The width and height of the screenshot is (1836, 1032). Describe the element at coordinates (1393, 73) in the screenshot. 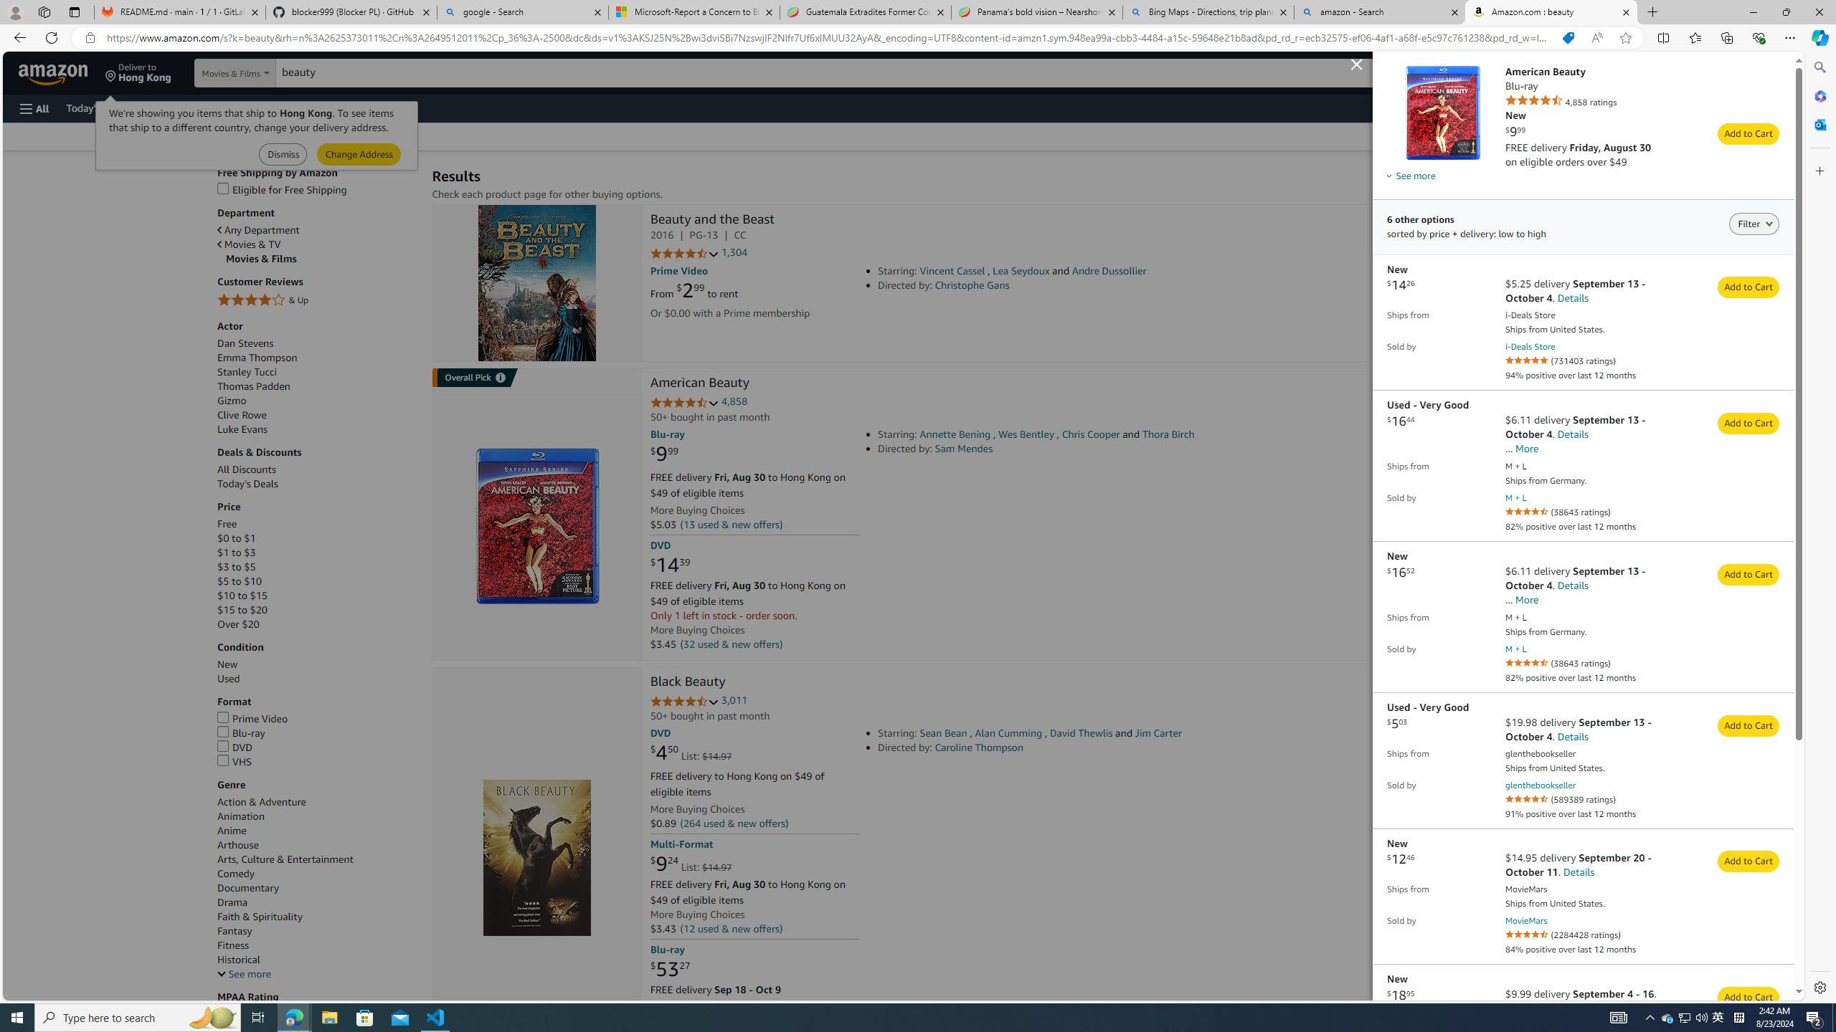

I see `Go` at that location.